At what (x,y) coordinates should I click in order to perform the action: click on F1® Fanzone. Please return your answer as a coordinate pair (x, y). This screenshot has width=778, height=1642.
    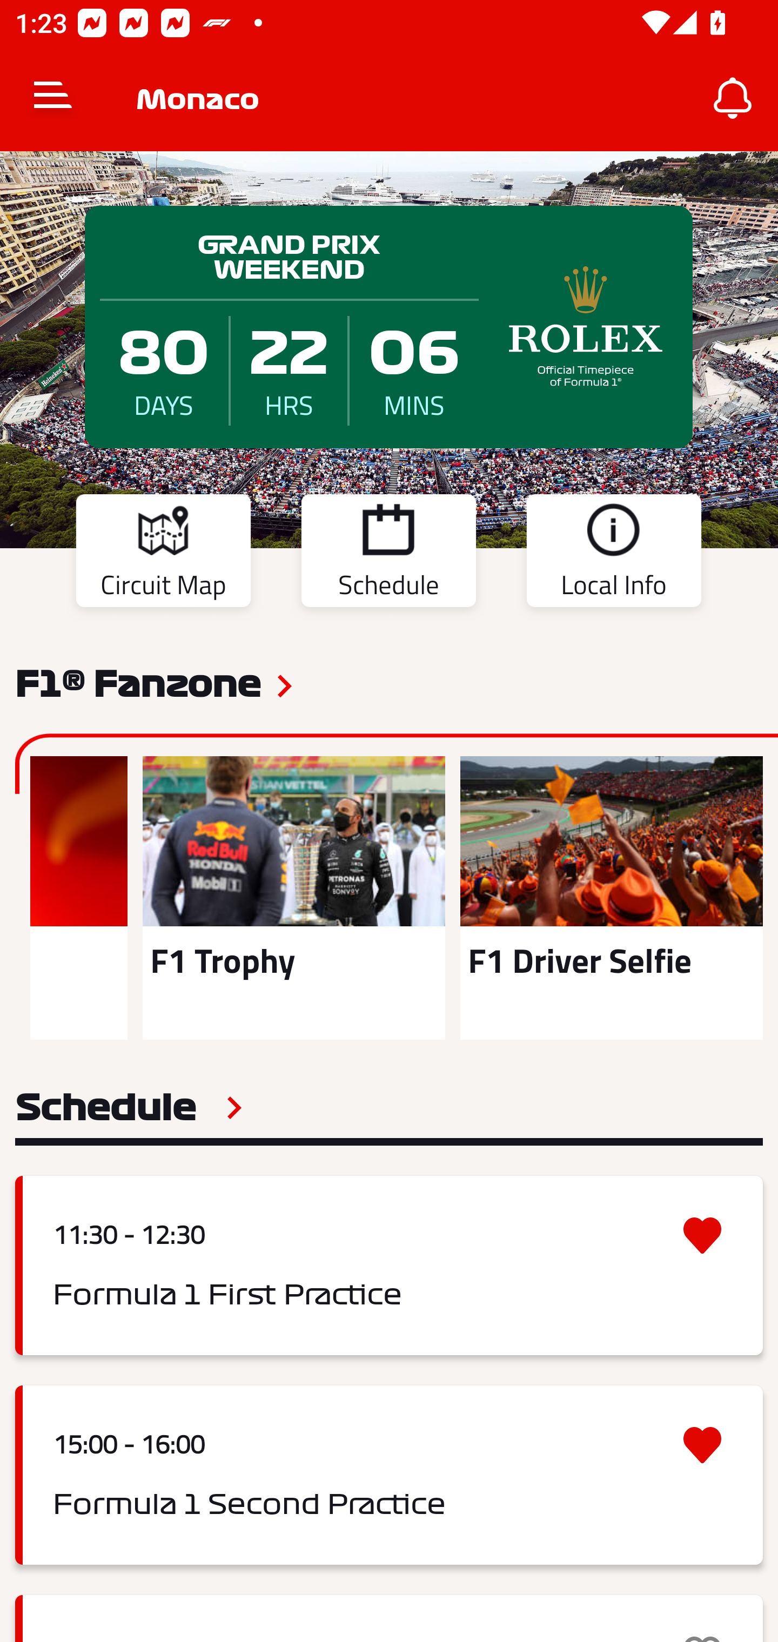
    Looking at the image, I should click on (138, 682).